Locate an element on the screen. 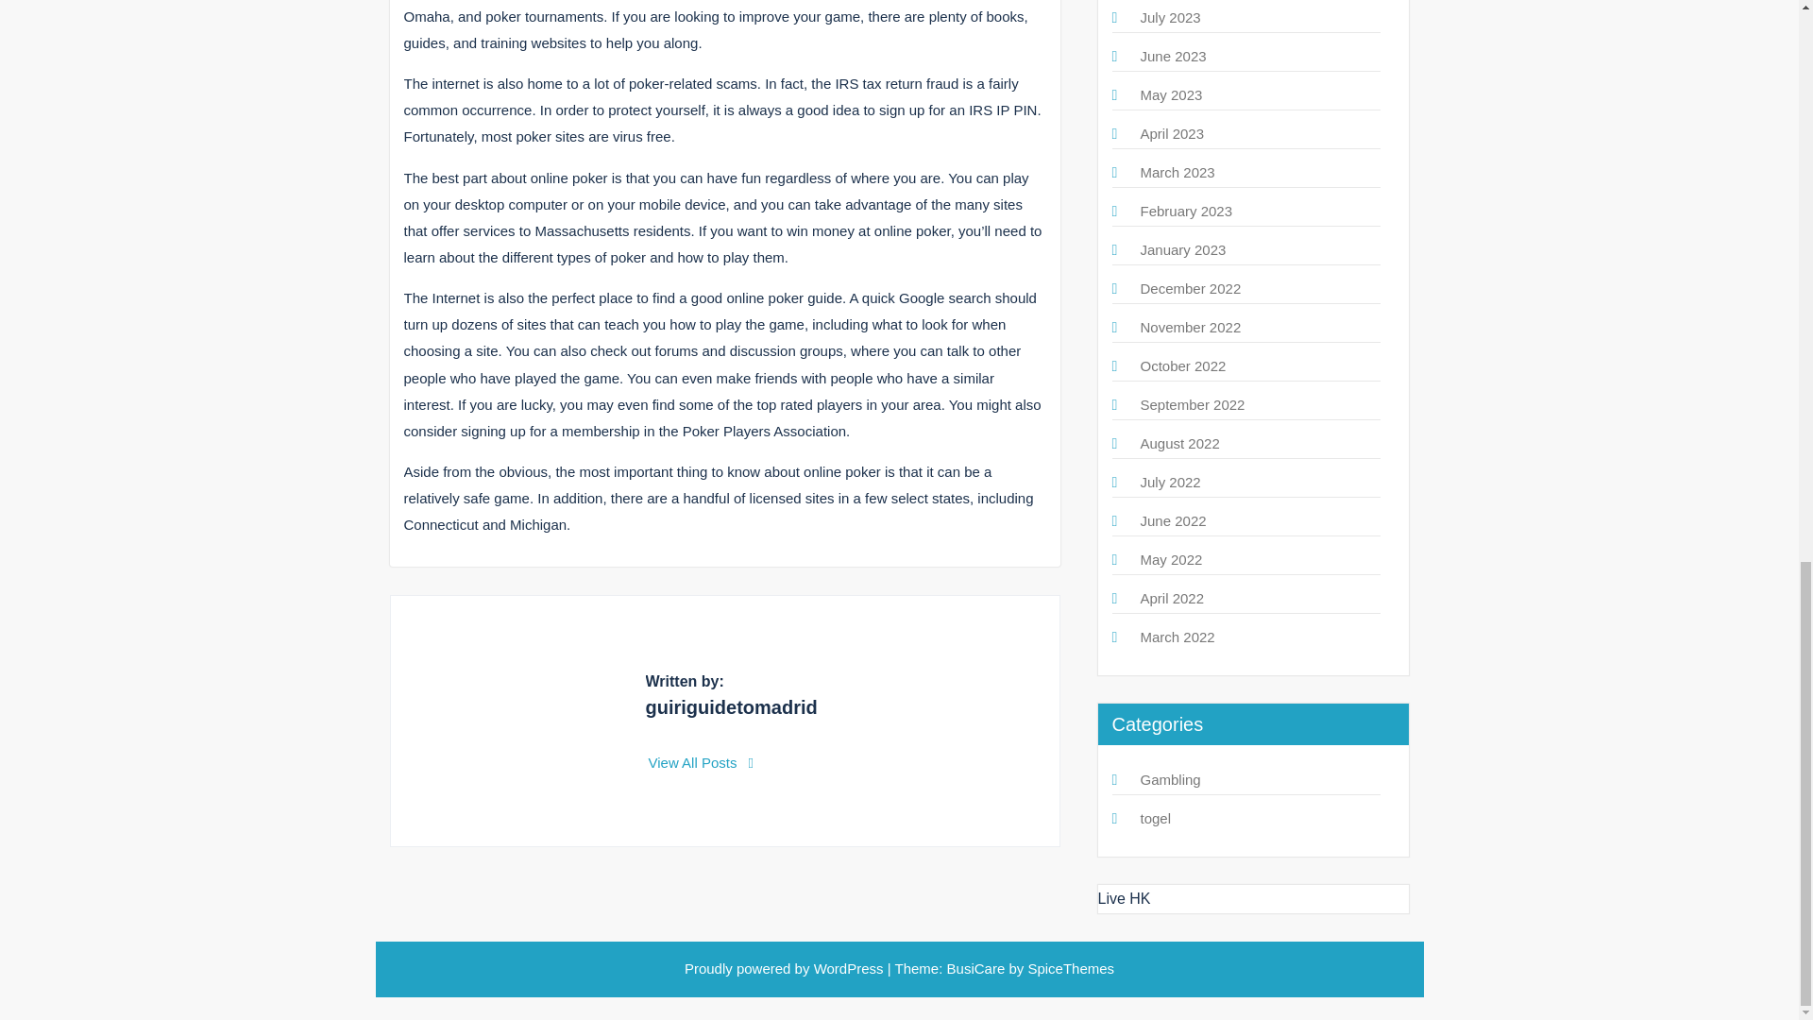  April 2022 is located at coordinates (1173, 598).